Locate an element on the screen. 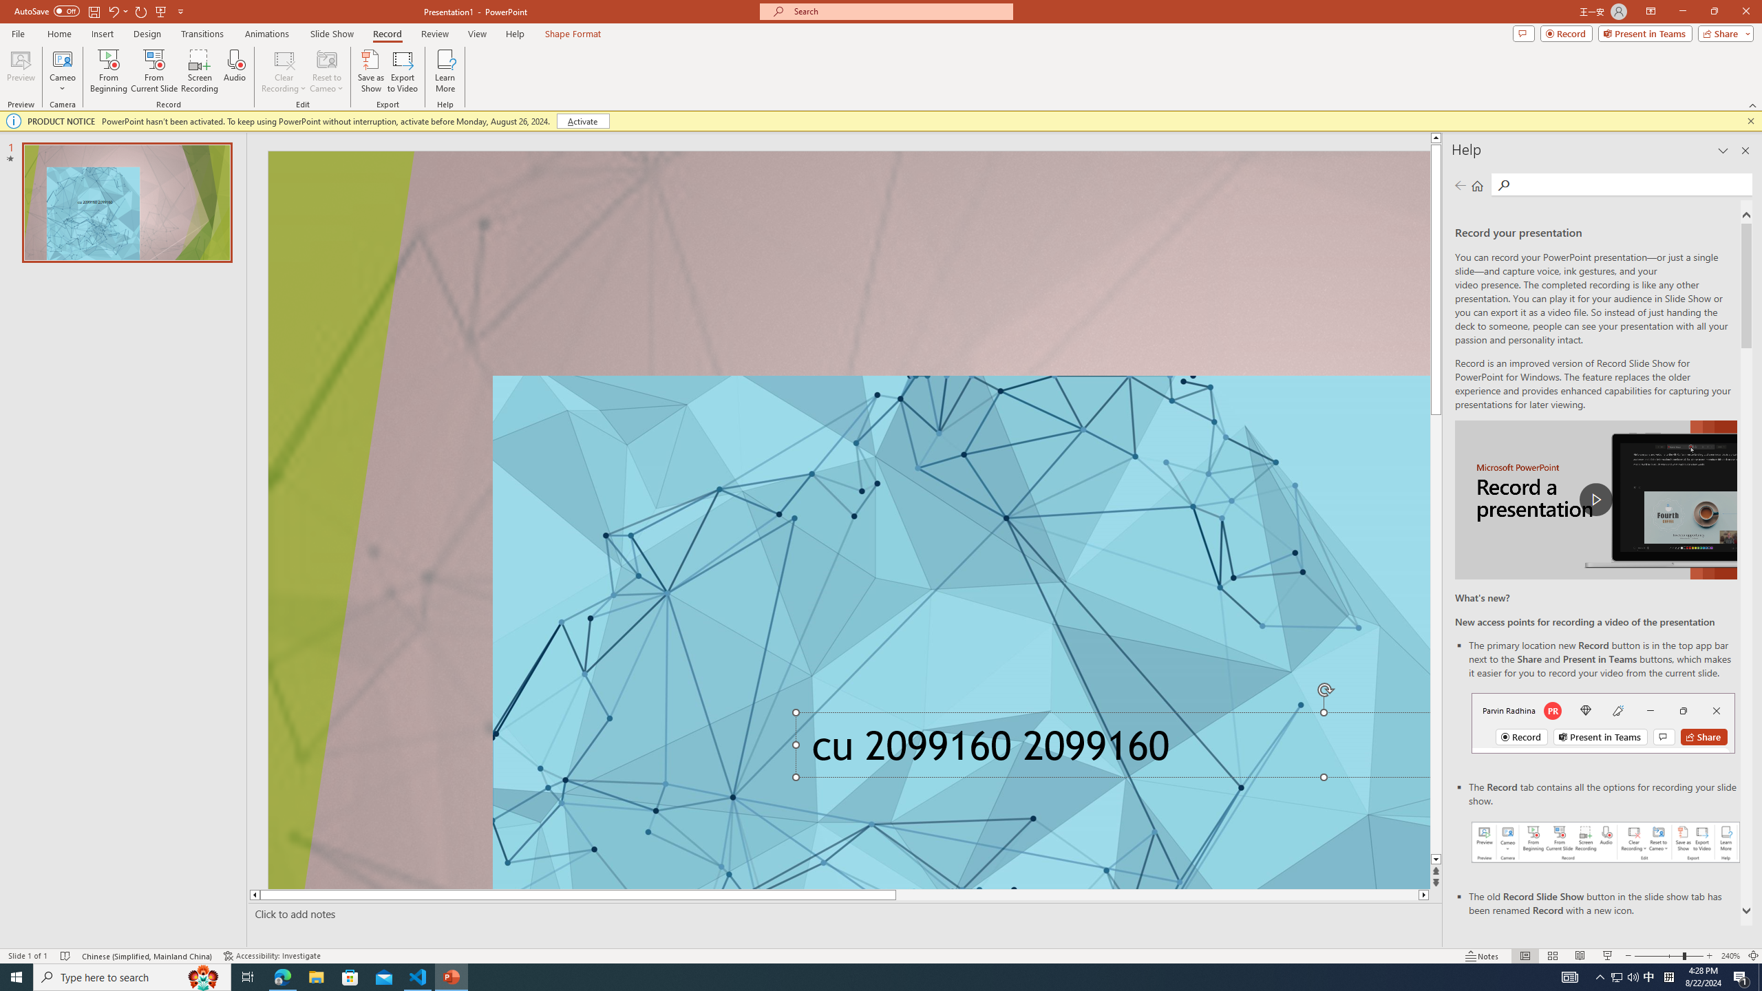  Home is located at coordinates (59, 34).